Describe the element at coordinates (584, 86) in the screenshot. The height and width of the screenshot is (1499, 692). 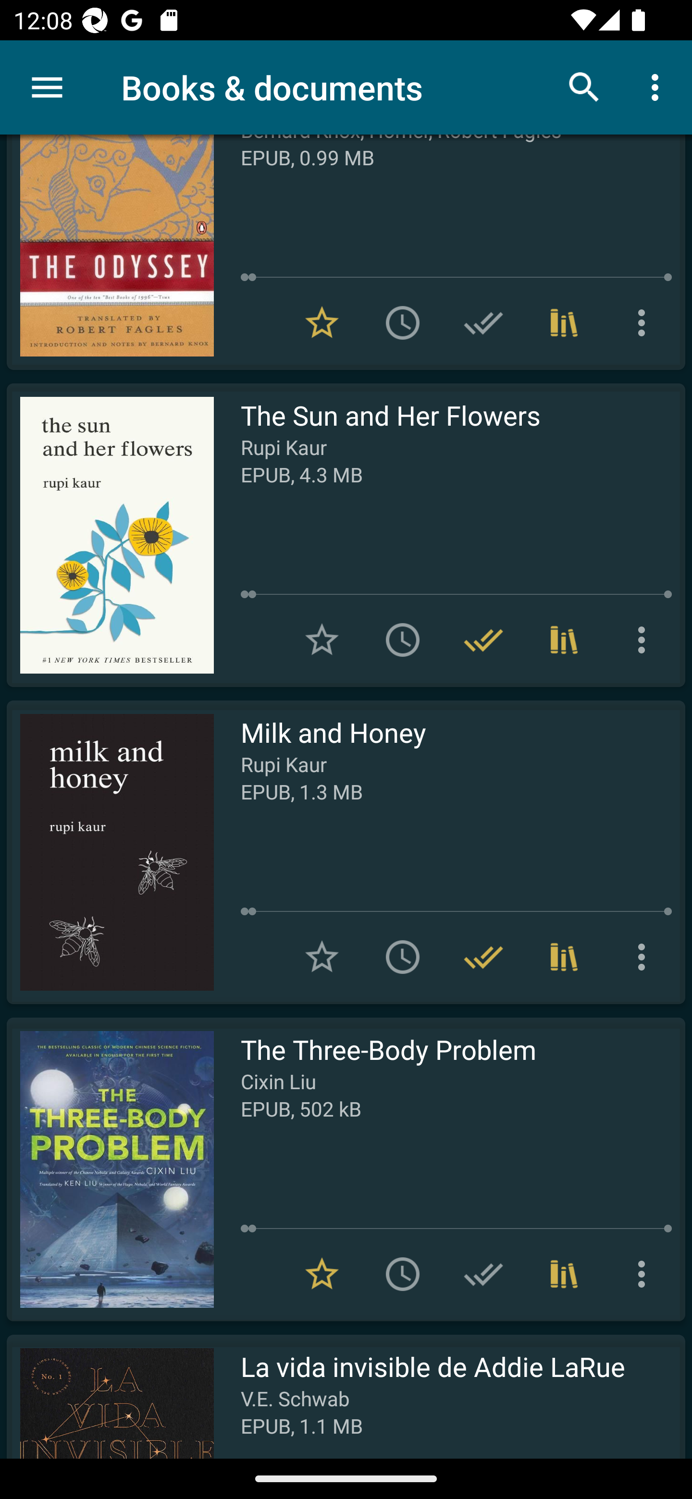
I see `Search books & documents` at that location.